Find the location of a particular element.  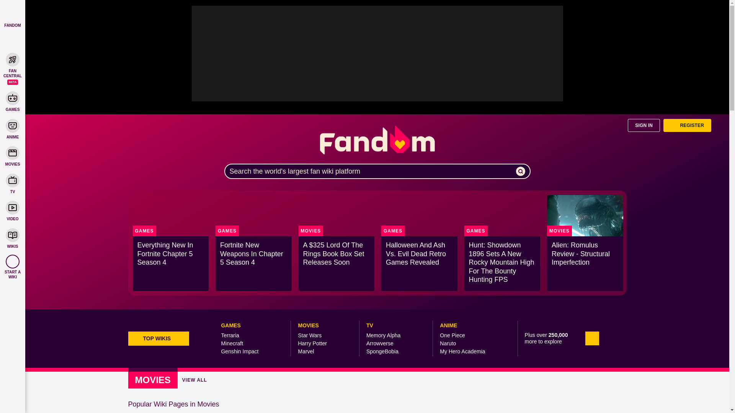

MOVIES is located at coordinates (12, 156).